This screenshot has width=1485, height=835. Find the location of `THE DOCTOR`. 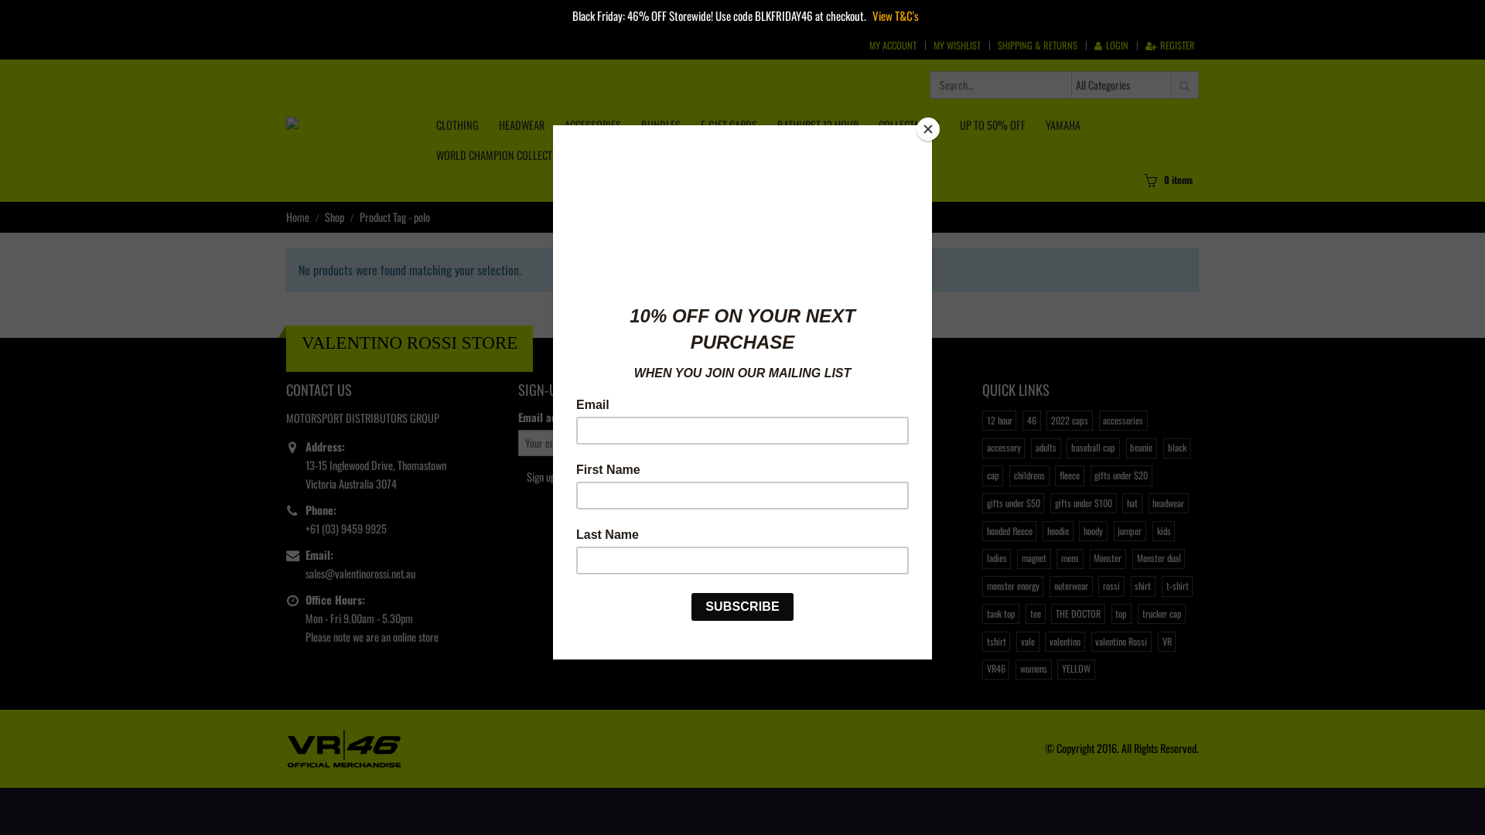

THE DOCTOR is located at coordinates (1078, 614).